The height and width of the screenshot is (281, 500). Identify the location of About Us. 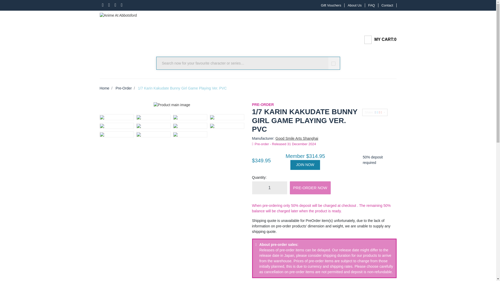
(355, 5).